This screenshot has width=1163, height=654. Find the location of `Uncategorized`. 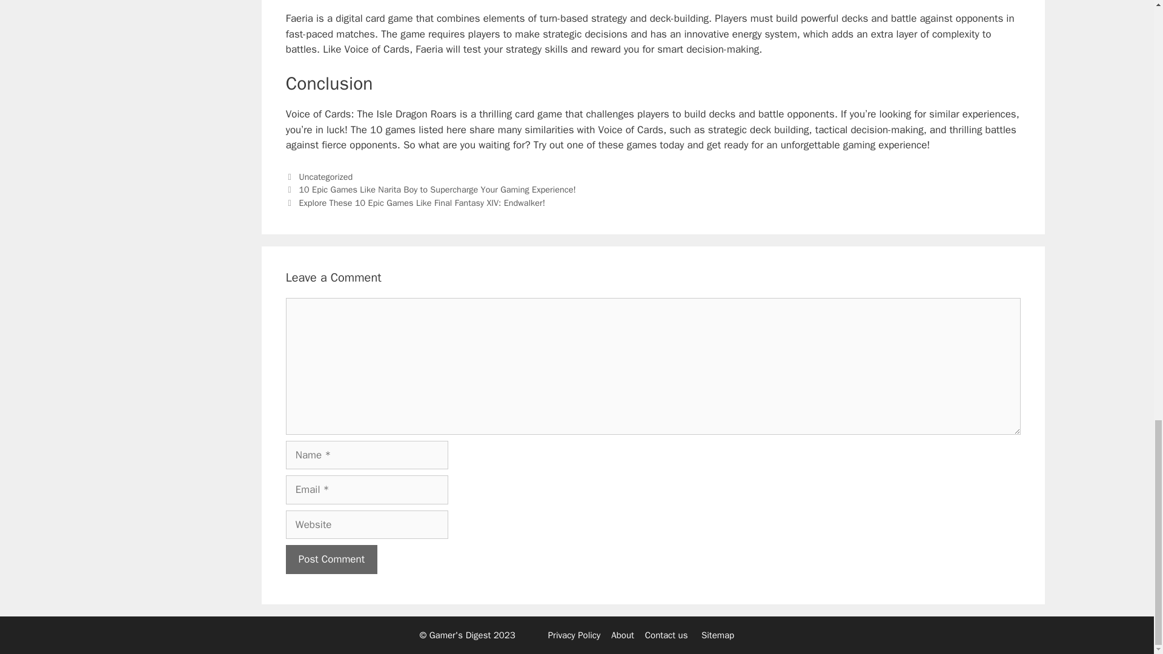

Uncategorized is located at coordinates (325, 177).